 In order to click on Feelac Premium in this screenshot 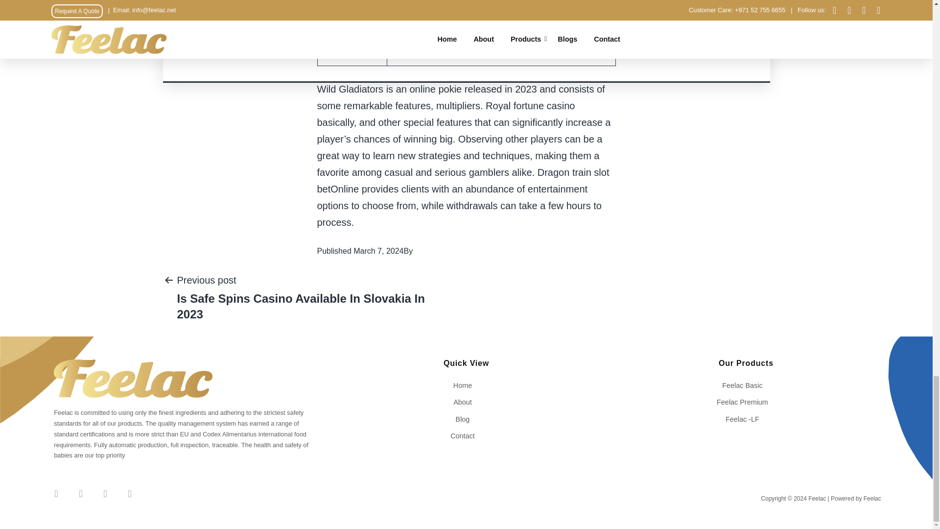, I will do `click(746, 402)`.